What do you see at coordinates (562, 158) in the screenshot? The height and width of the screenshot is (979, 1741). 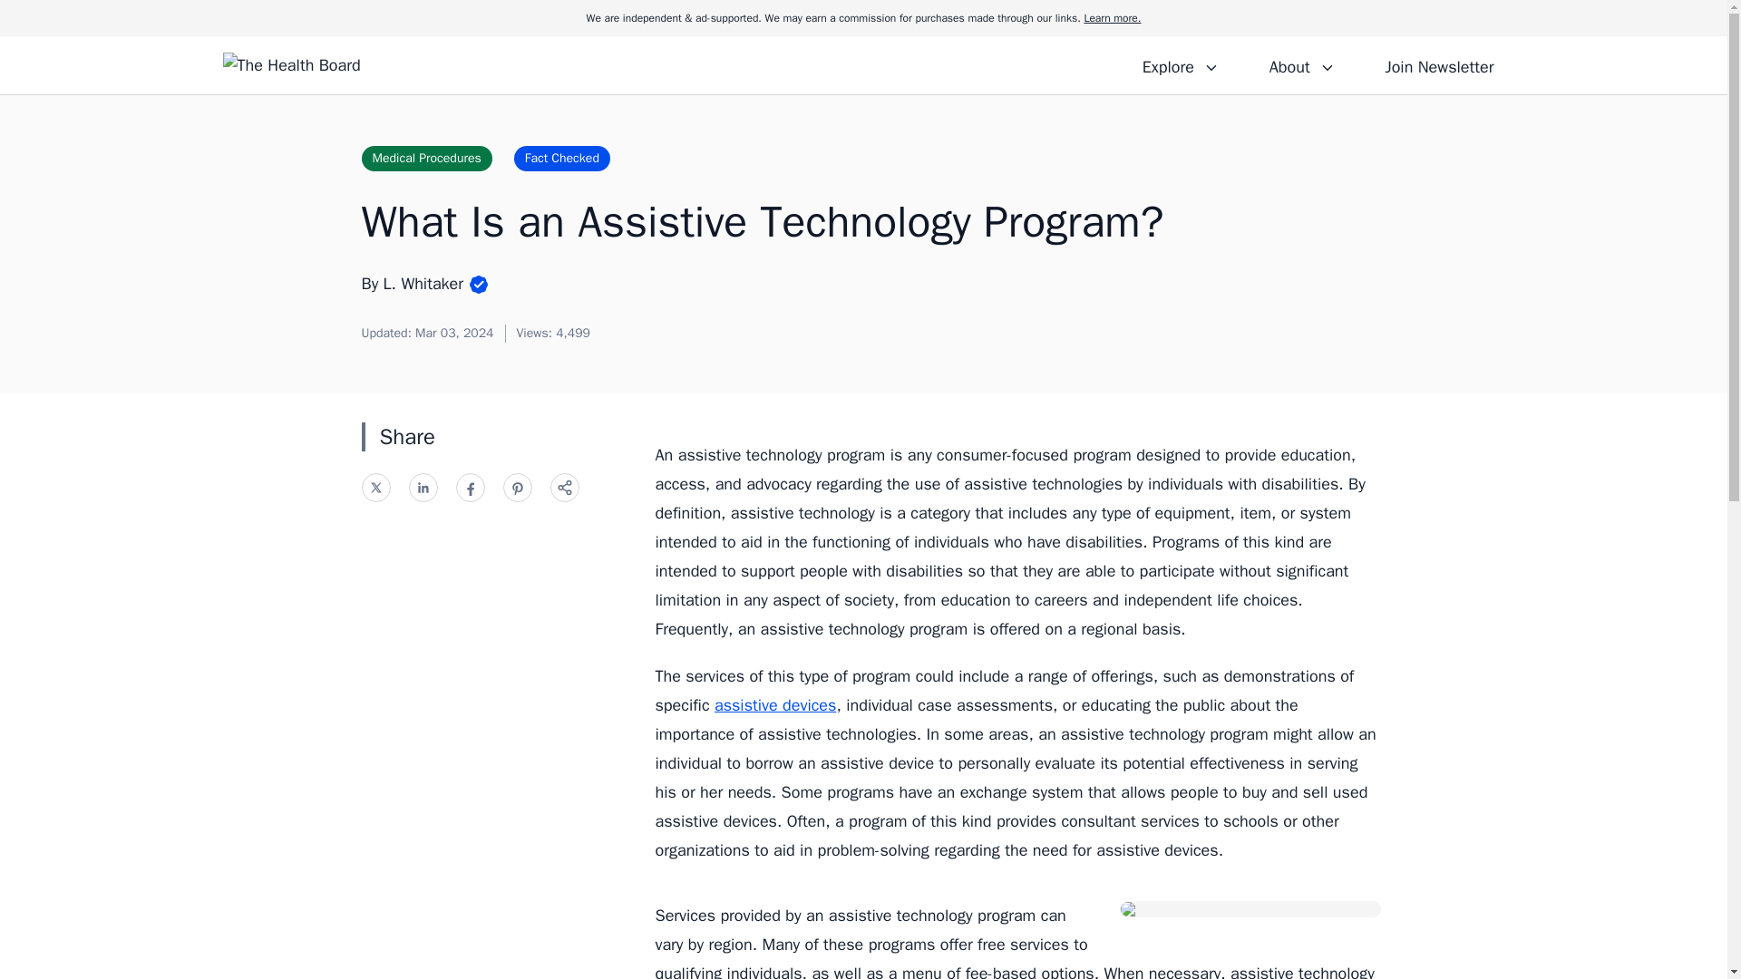 I see `Fact Checked` at bounding box center [562, 158].